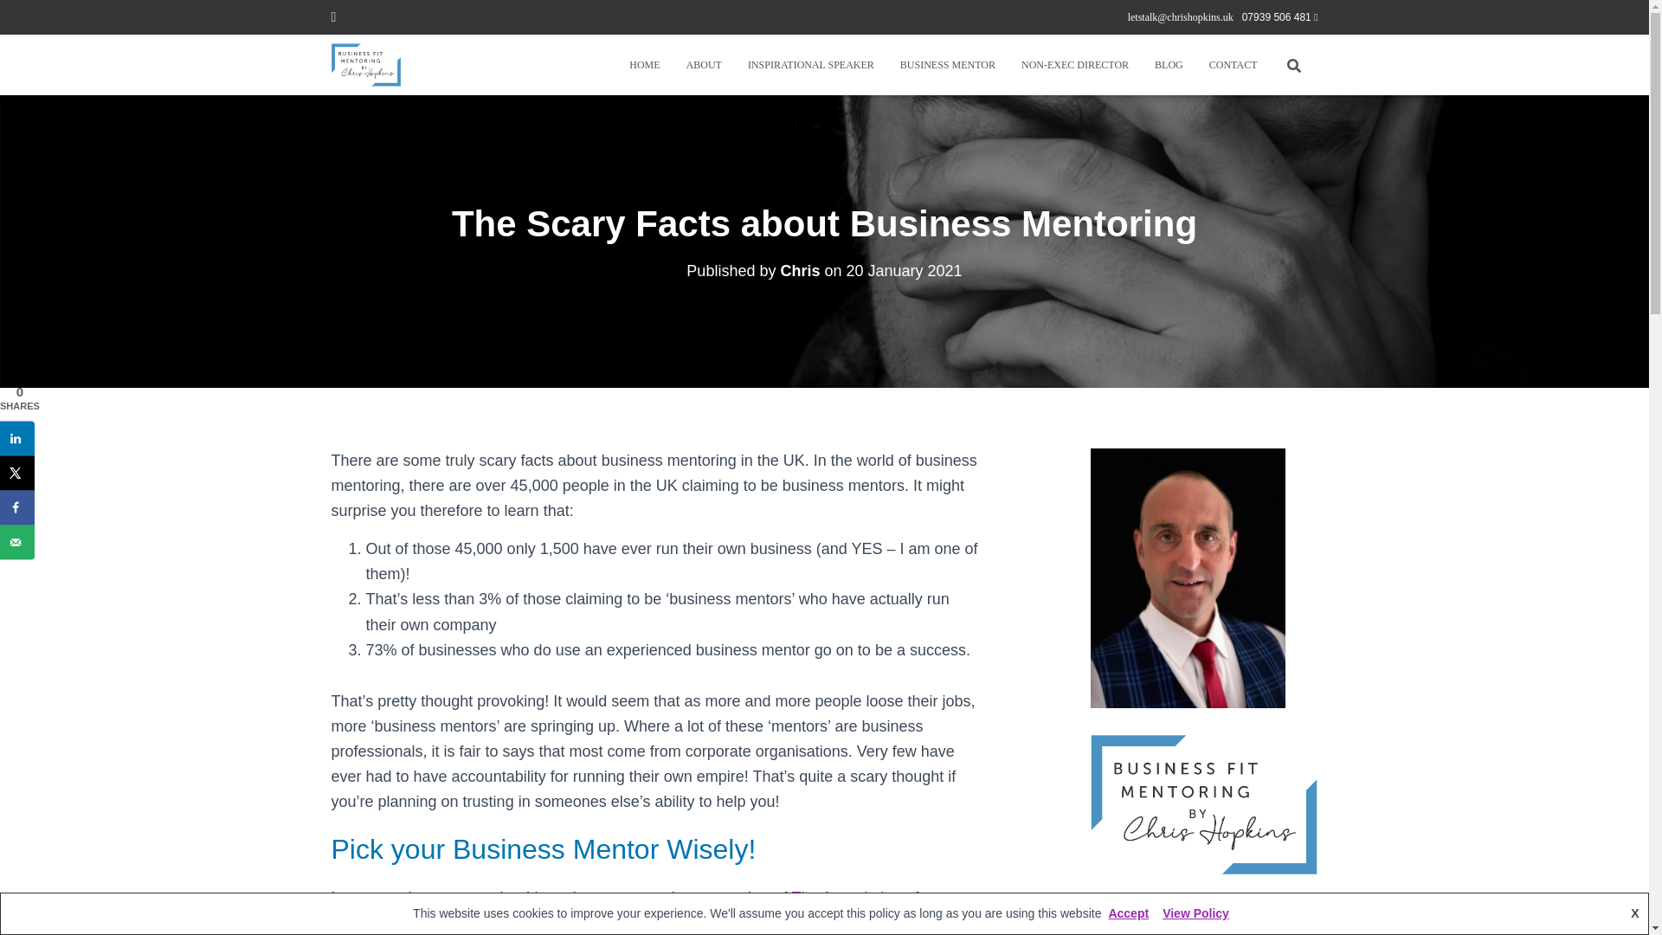  What do you see at coordinates (810, 64) in the screenshot?
I see `INSPIRATIONAL SPEAKER` at bounding box center [810, 64].